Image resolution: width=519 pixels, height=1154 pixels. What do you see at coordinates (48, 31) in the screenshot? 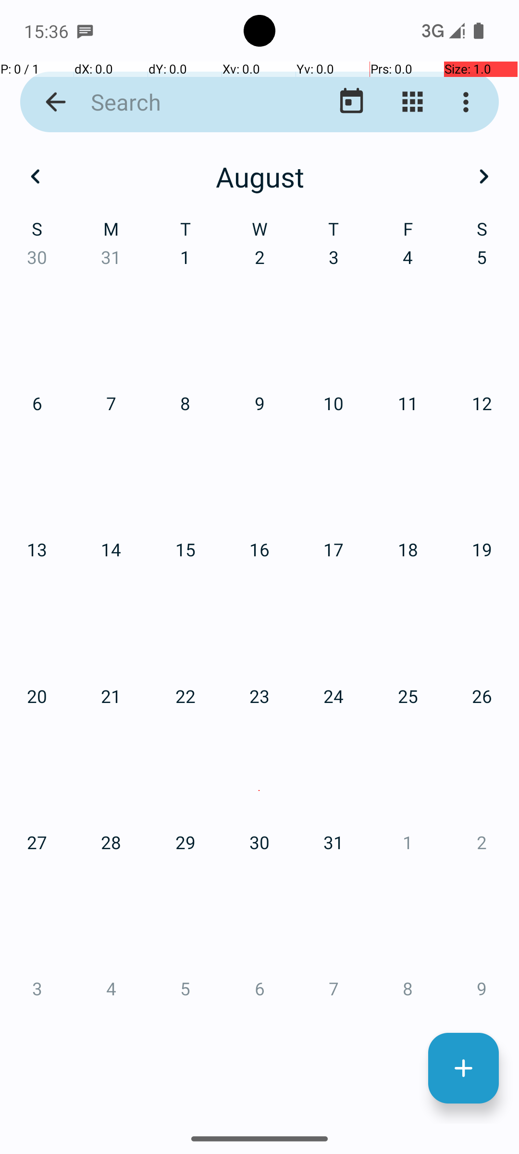
I see `15:36` at bounding box center [48, 31].